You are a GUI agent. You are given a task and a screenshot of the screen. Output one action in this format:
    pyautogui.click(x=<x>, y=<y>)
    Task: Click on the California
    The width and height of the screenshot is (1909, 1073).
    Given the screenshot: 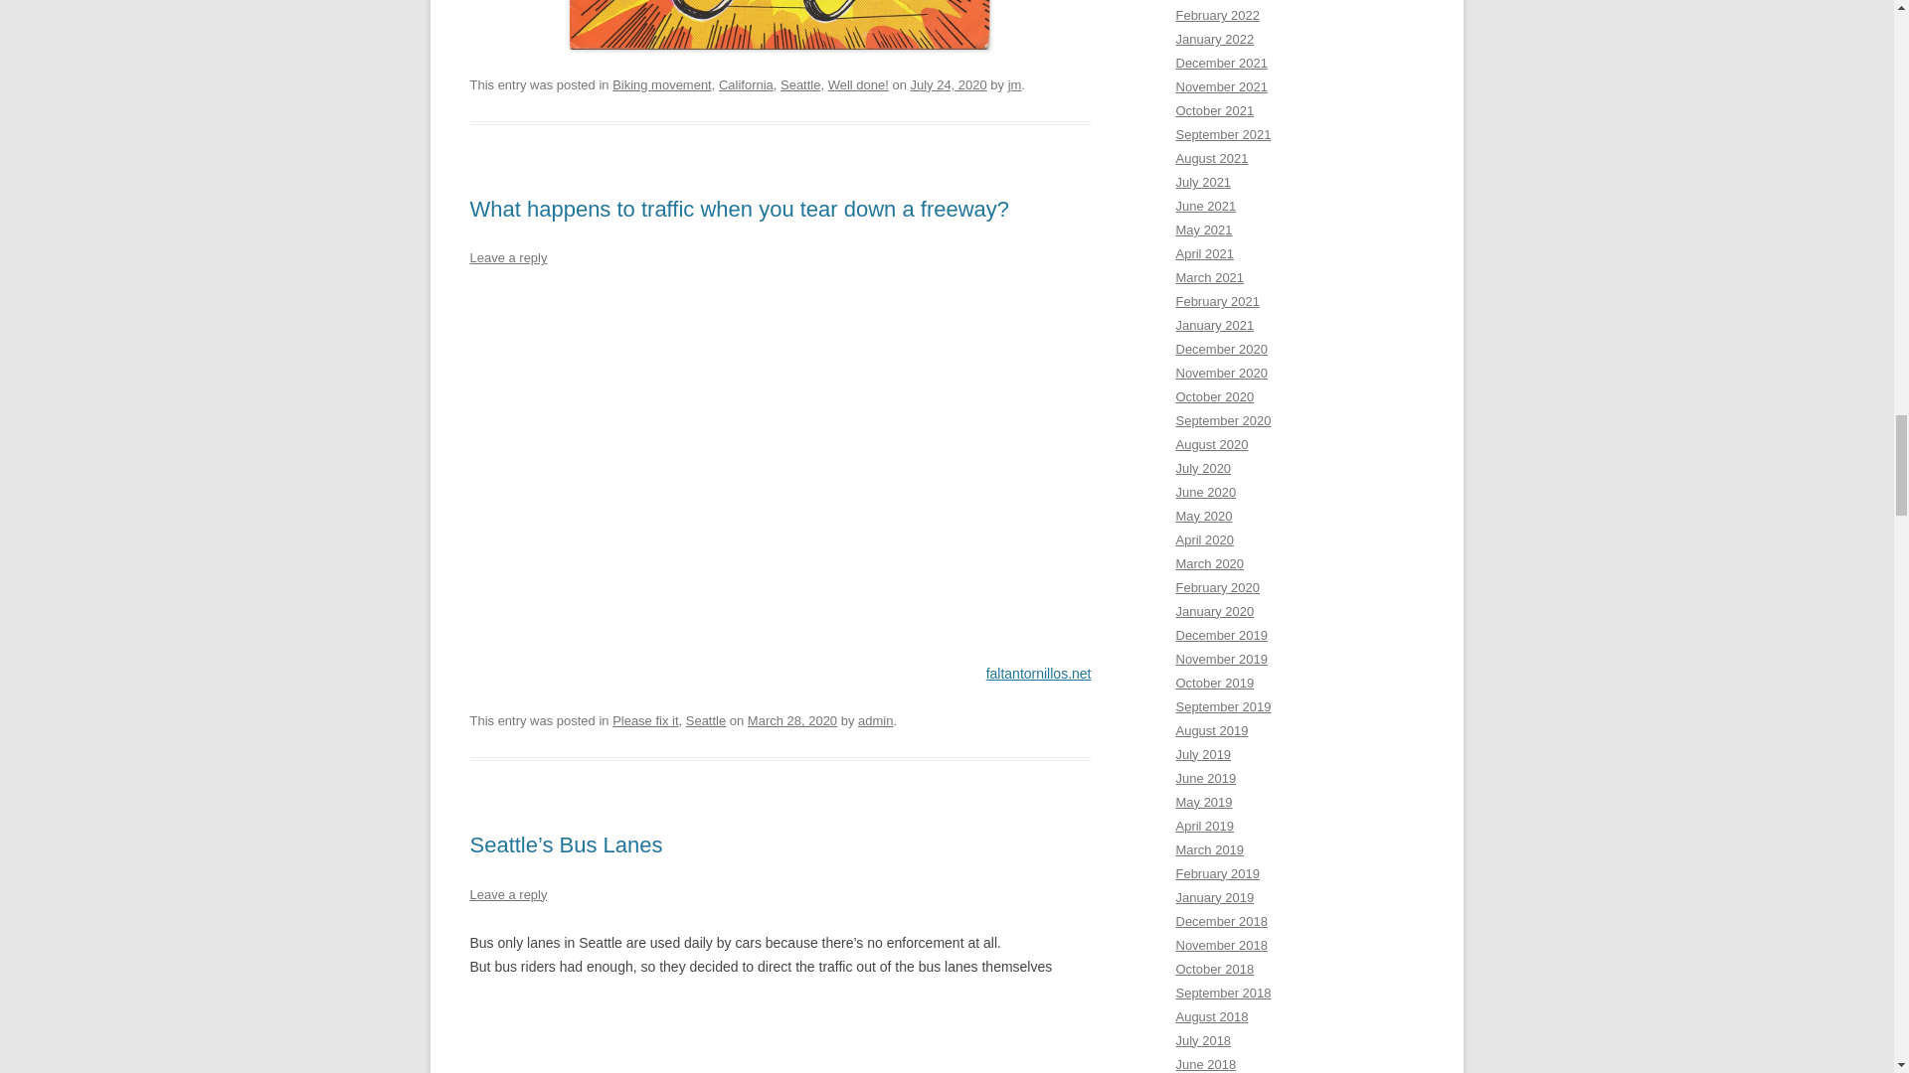 What is the action you would take?
    pyautogui.click(x=746, y=83)
    